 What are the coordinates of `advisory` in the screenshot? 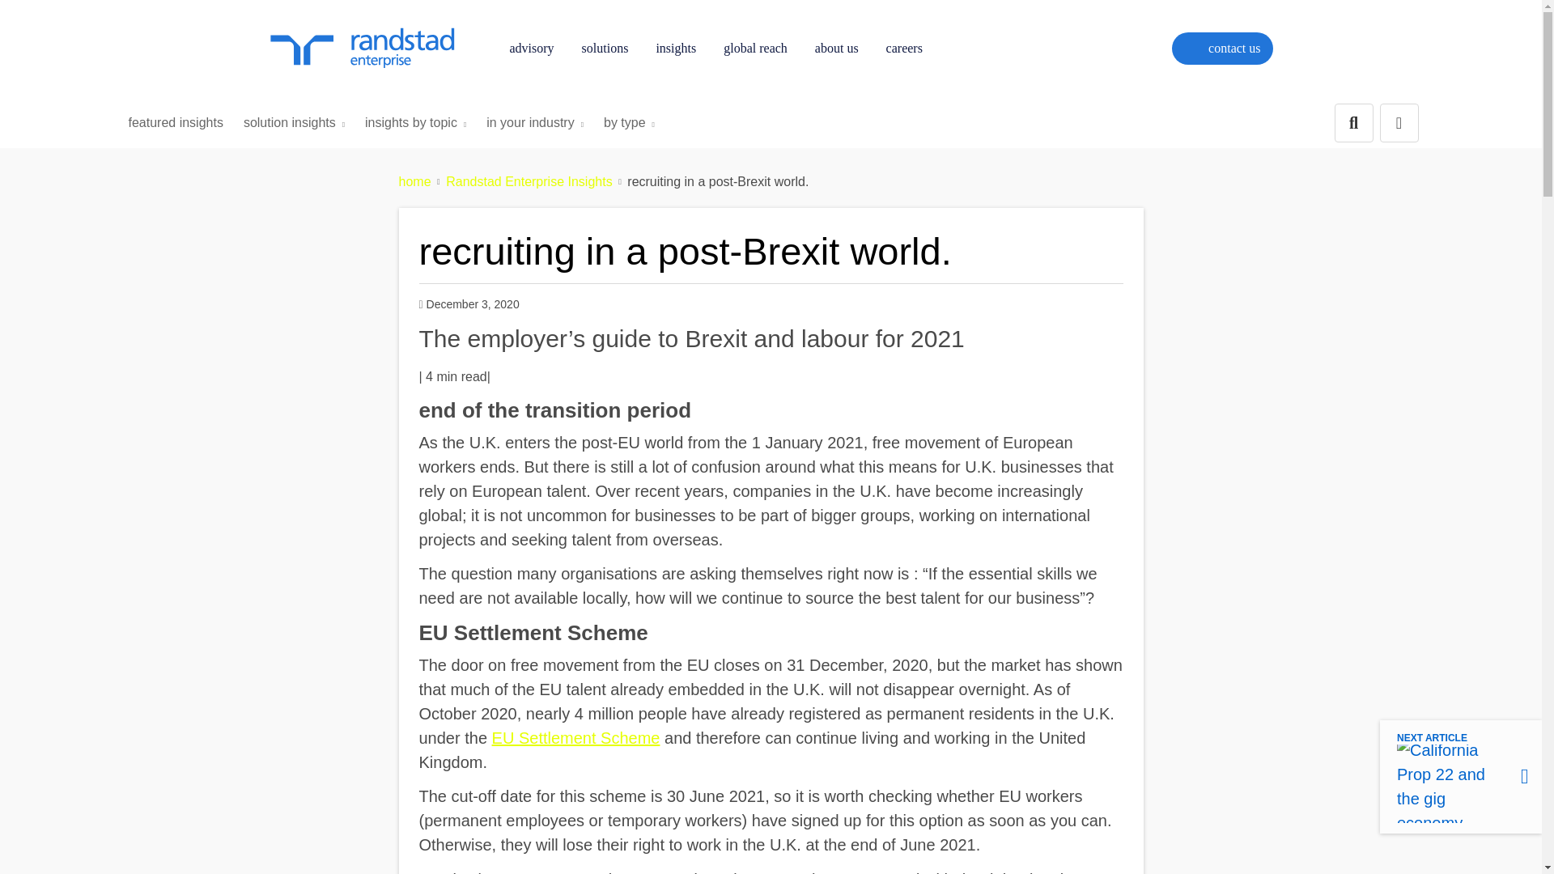 It's located at (531, 49).